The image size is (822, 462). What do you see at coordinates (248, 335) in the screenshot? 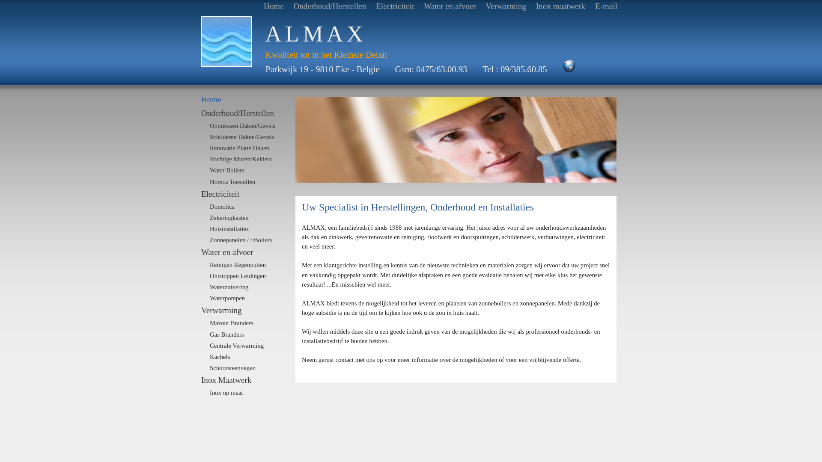
I see `Gas Branders` at bounding box center [248, 335].